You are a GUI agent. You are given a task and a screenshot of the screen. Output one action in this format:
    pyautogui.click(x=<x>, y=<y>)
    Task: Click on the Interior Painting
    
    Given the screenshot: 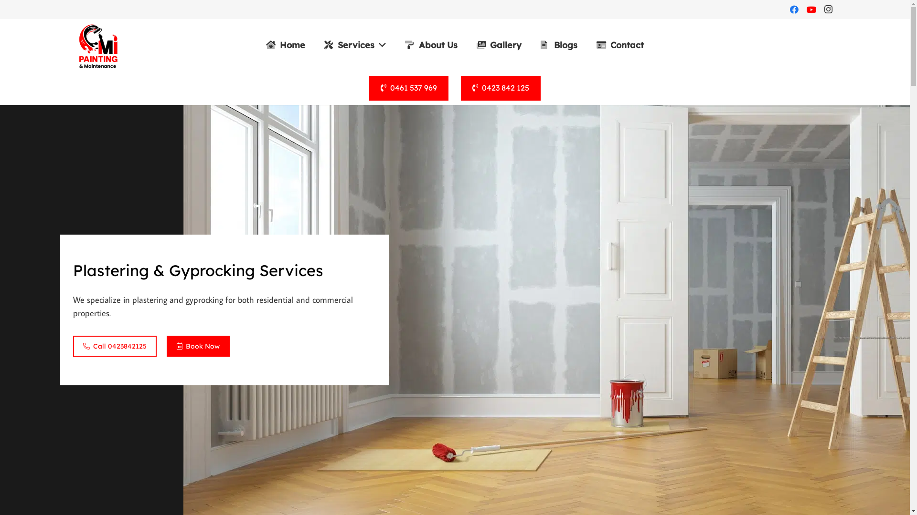 What is the action you would take?
    pyautogui.click(x=101, y=65)
    